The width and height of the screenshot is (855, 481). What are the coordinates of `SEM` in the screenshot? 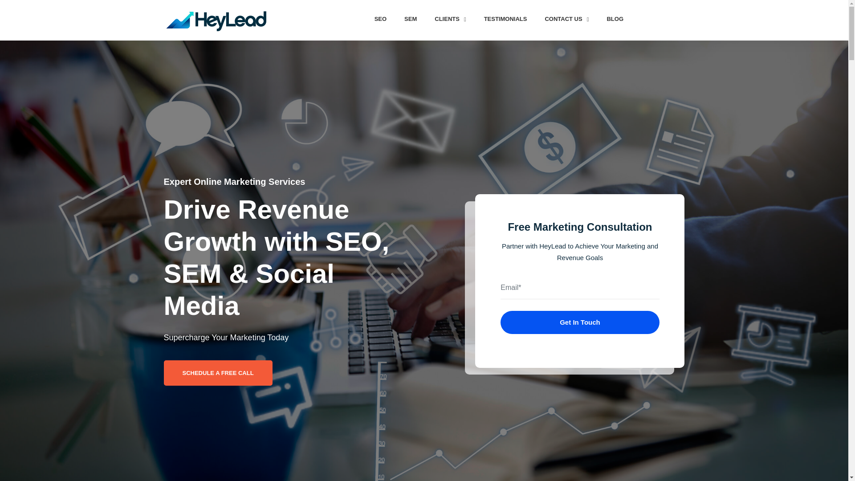 It's located at (411, 19).